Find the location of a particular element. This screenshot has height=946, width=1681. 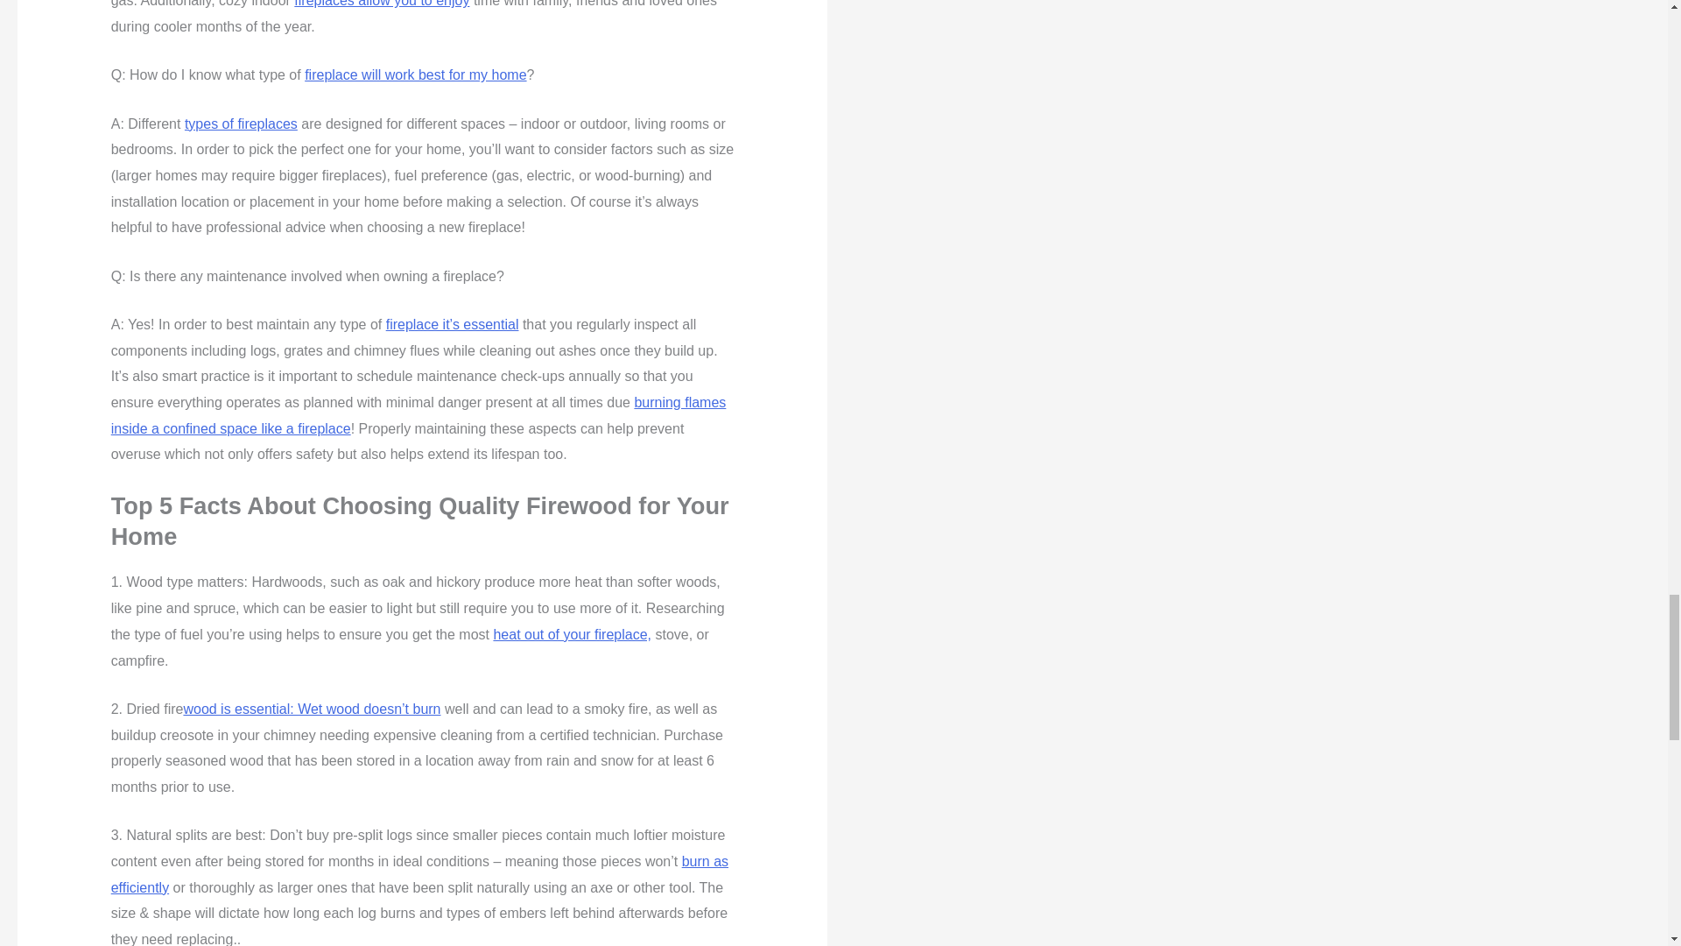

types of fireplaces is located at coordinates (241, 124).